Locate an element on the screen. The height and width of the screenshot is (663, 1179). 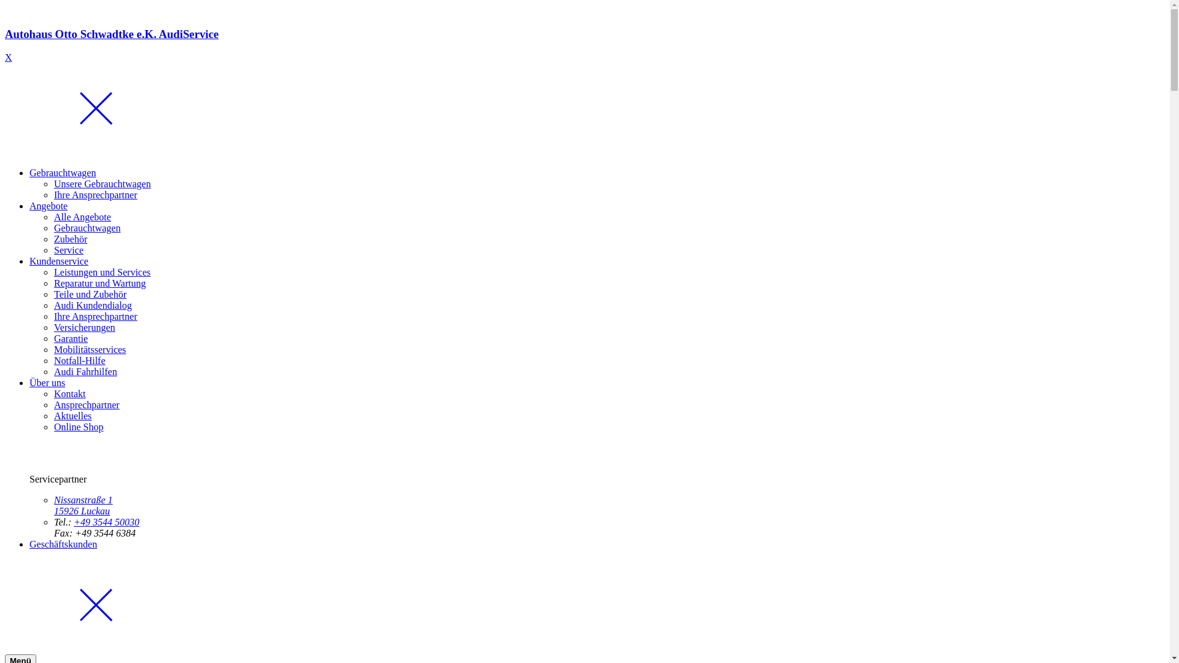
Ihre Ansprechpartner is located at coordinates (96, 195).